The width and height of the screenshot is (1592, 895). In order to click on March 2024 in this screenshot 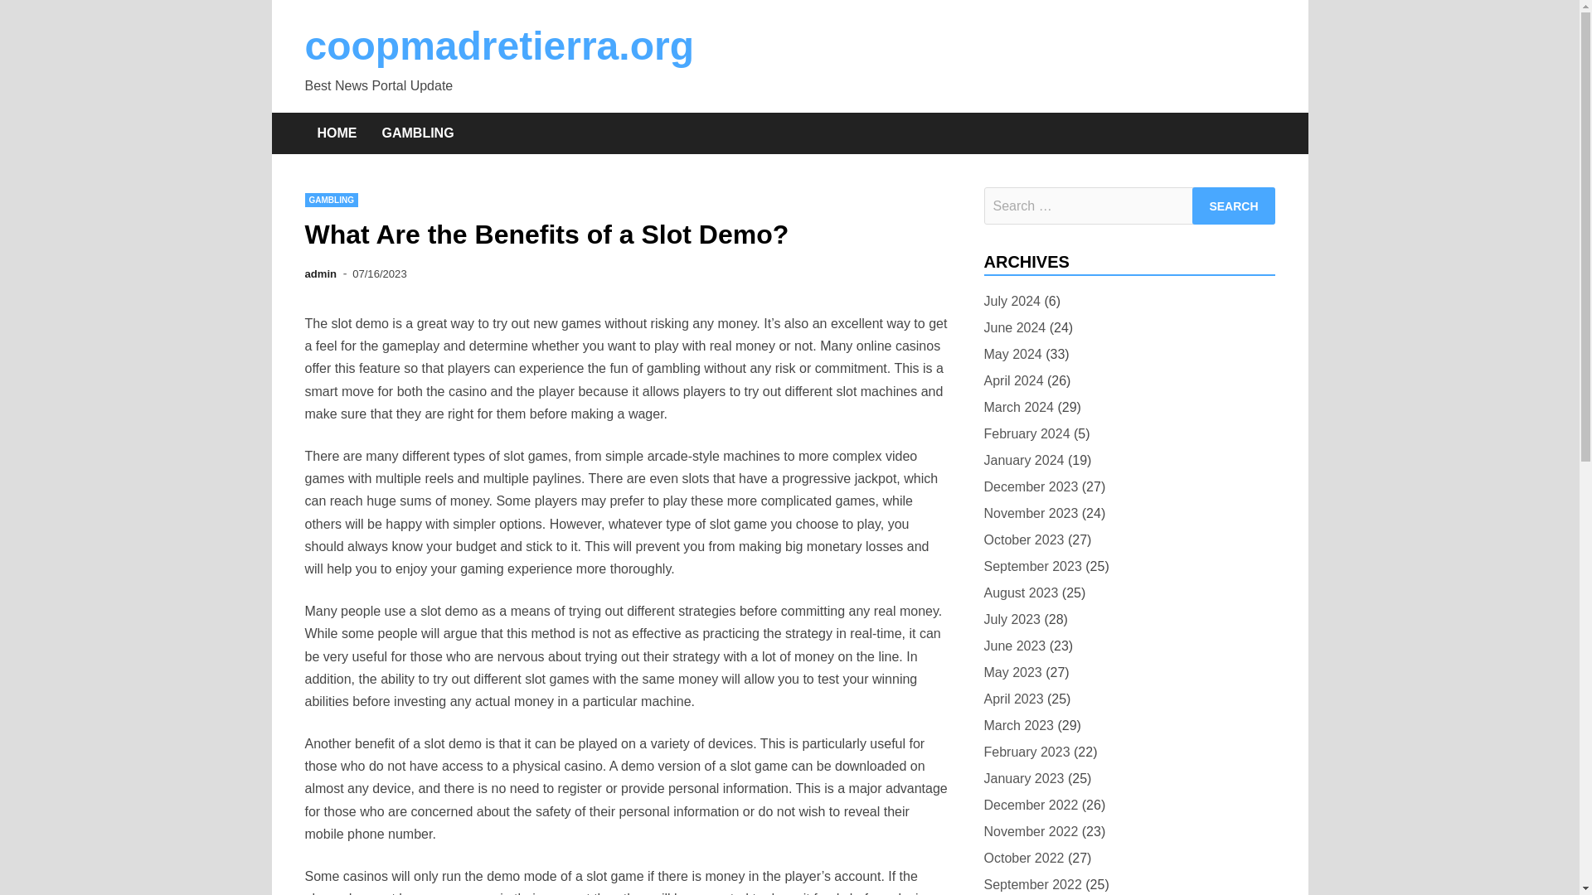, I will do `click(1018, 408)`.